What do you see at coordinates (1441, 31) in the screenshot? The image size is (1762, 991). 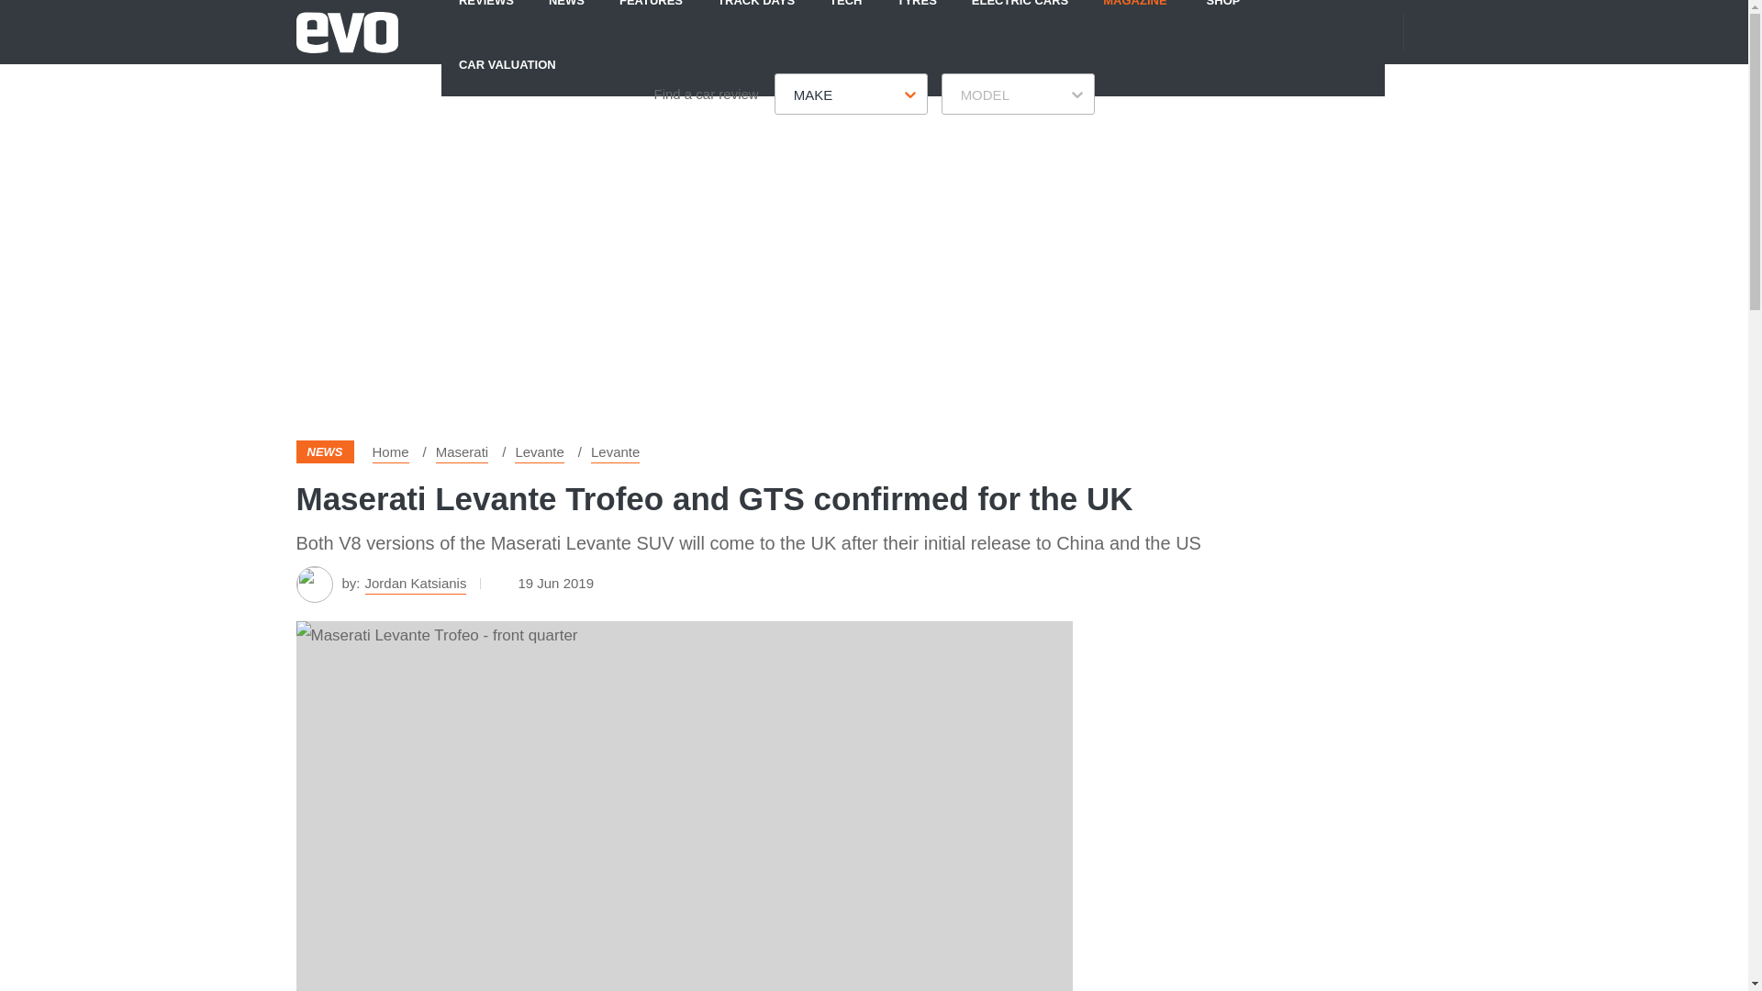 I see `Search` at bounding box center [1441, 31].